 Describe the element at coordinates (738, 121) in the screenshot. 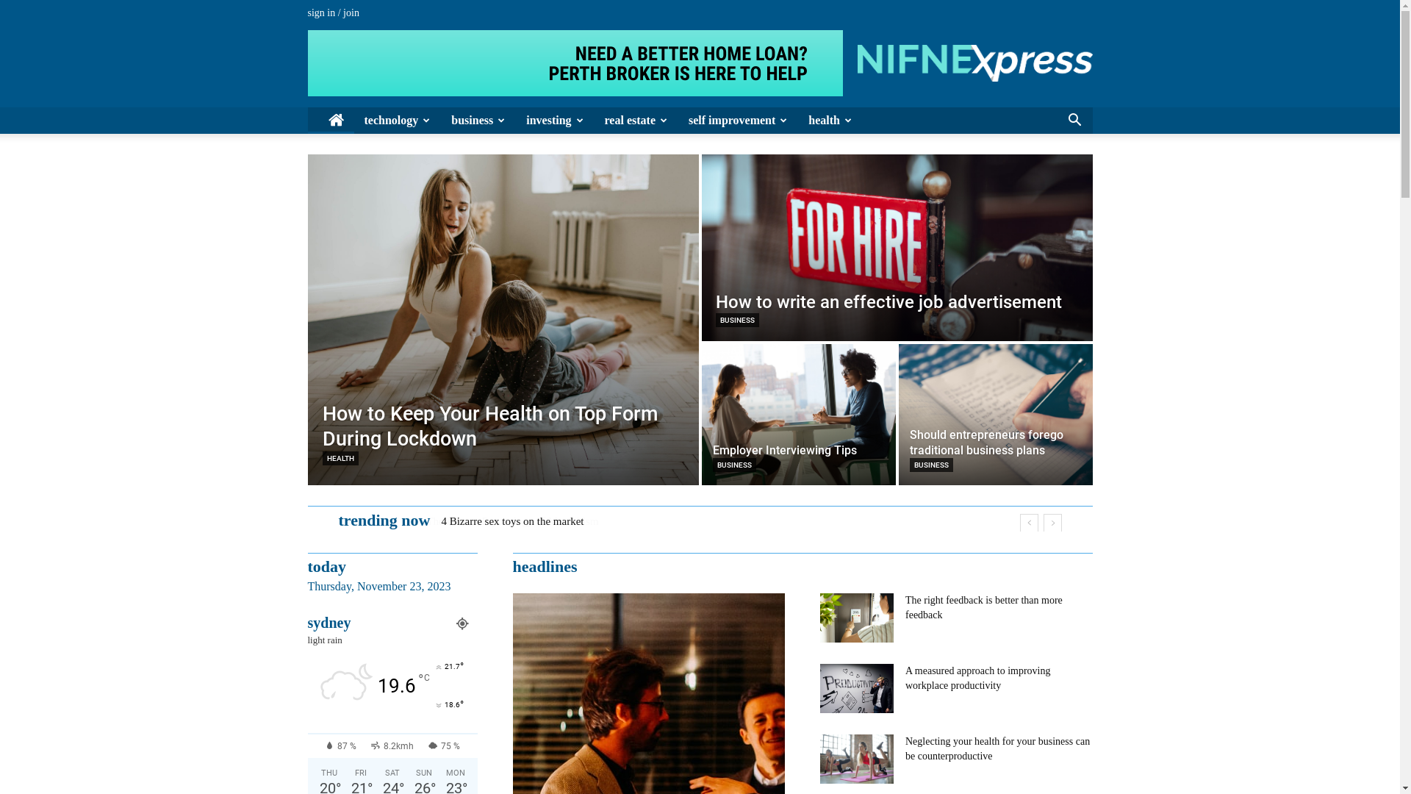

I see `self improvement` at that location.